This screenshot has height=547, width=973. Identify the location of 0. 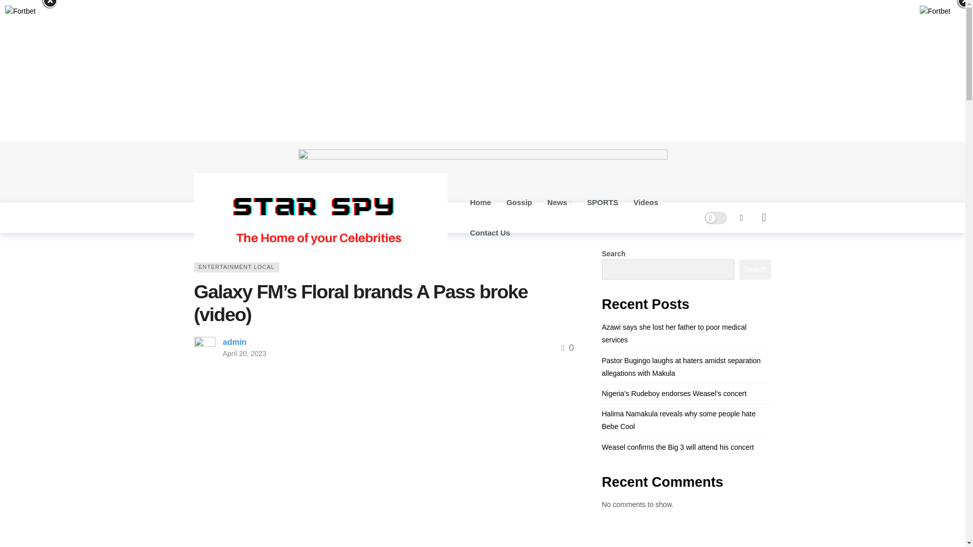
(568, 347).